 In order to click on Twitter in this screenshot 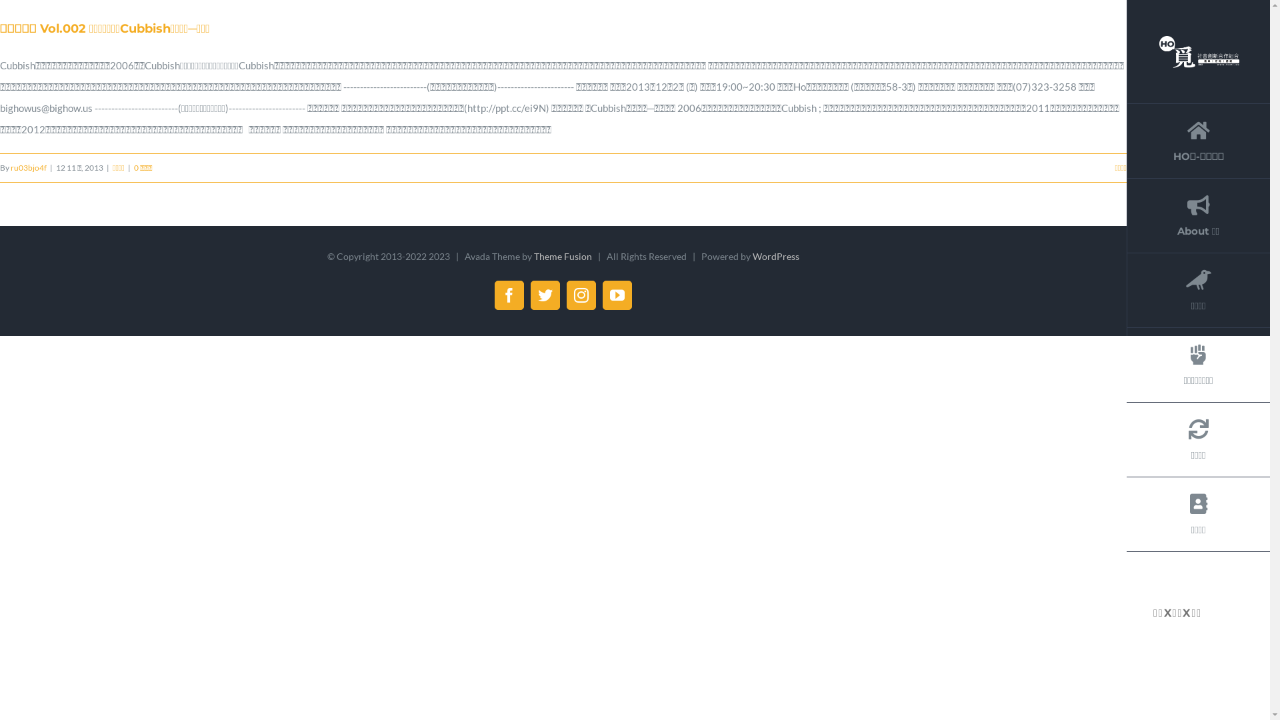, I will do `click(545, 295)`.